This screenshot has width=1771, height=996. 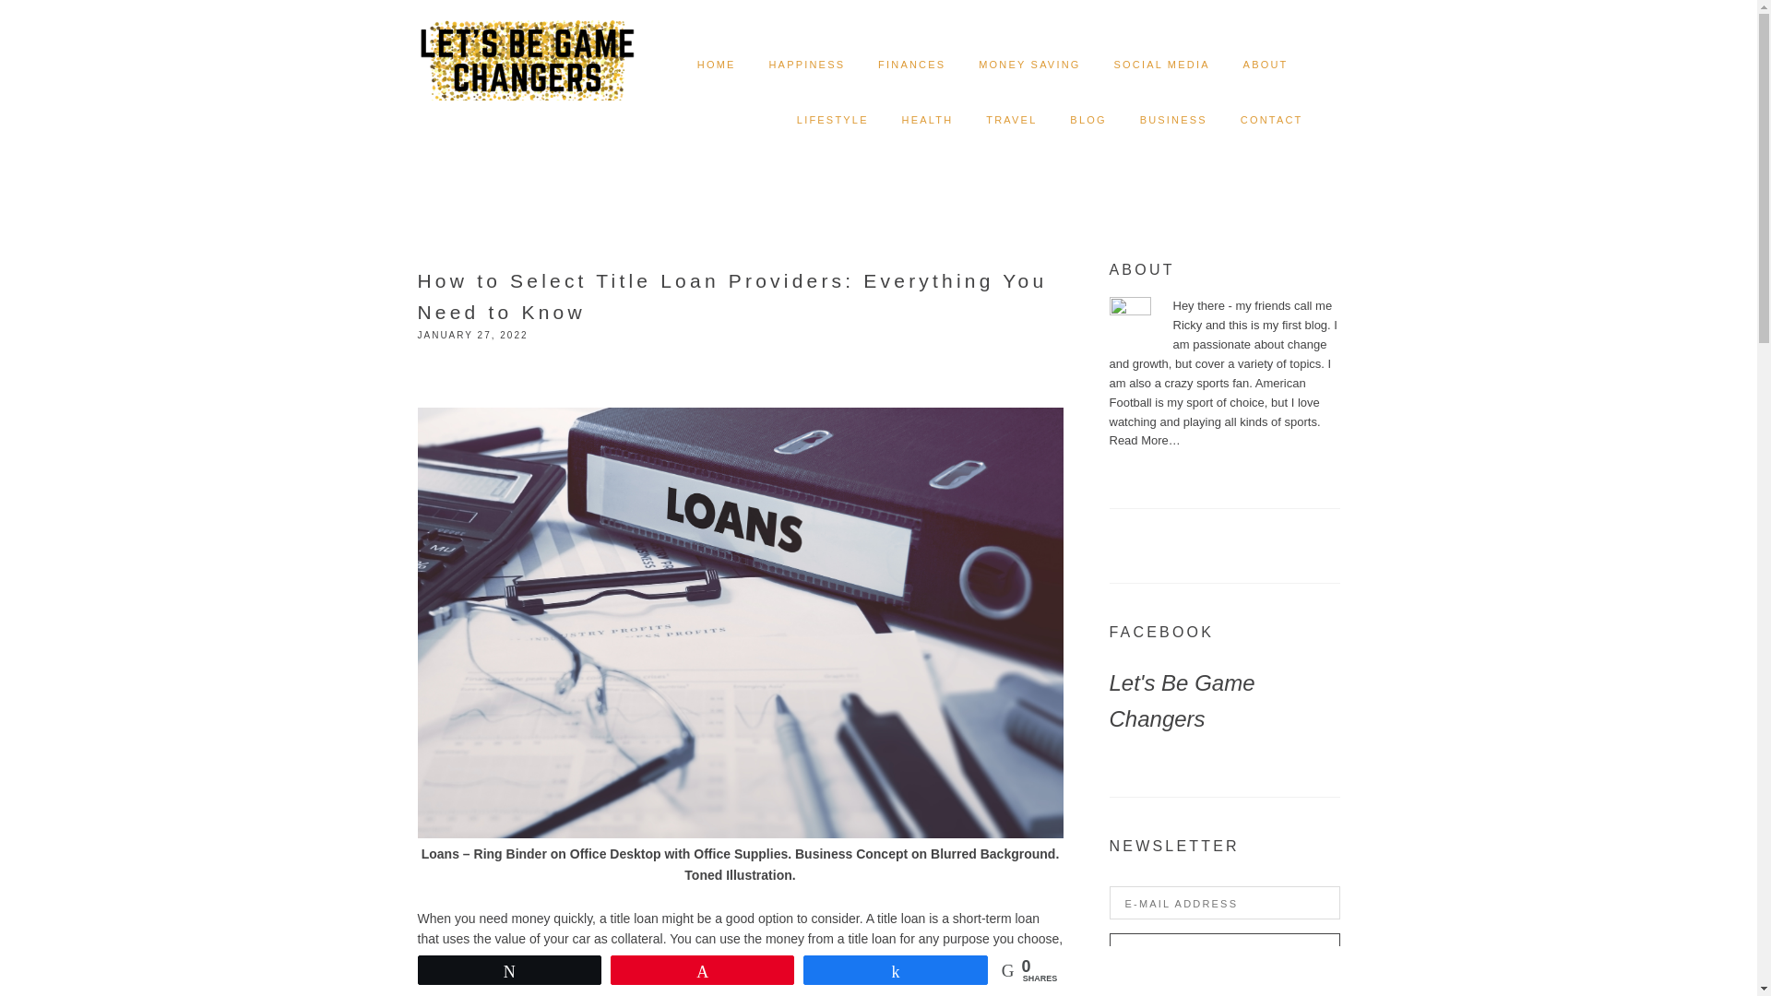 I want to click on MONEY SAVING, so click(x=1029, y=65).